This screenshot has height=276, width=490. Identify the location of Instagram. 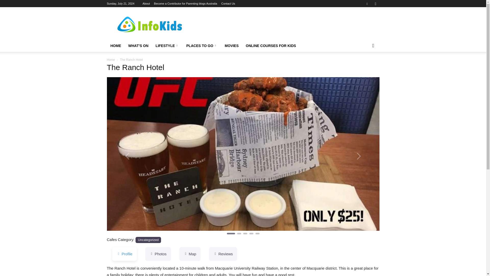
(375, 4).